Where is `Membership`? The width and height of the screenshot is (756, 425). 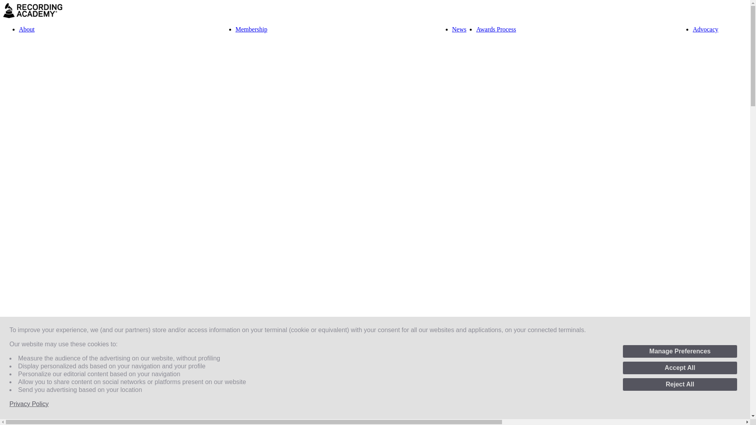 Membership is located at coordinates (251, 29).